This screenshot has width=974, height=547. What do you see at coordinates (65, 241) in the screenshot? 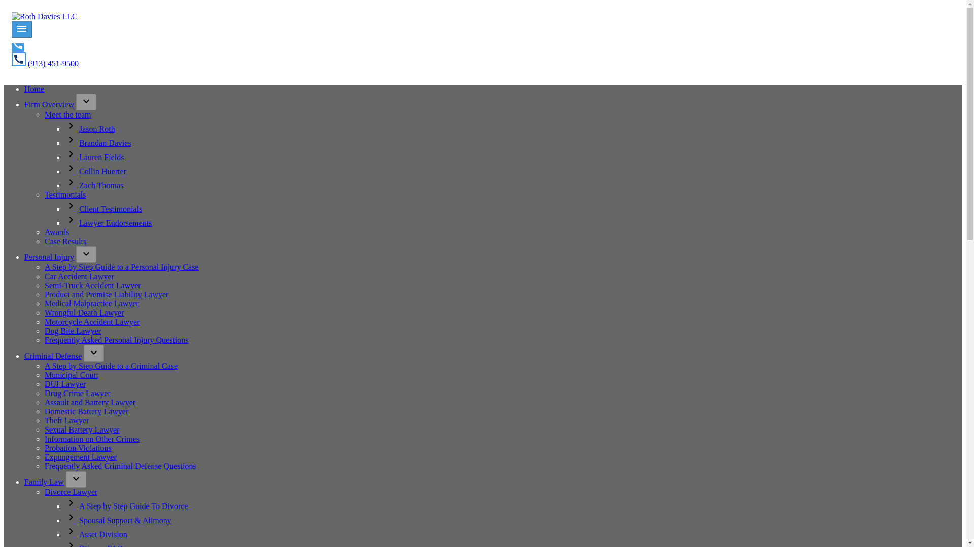
I see `Case Results` at bounding box center [65, 241].